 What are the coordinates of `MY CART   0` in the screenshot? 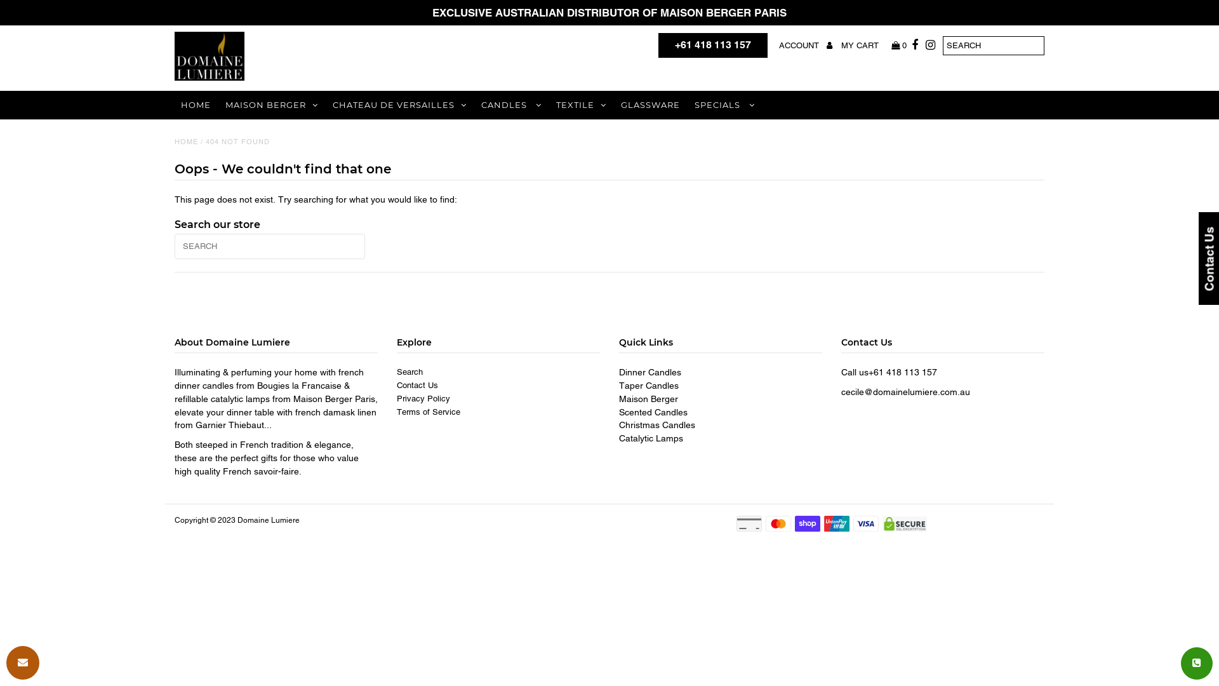 It's located at (874, 46).